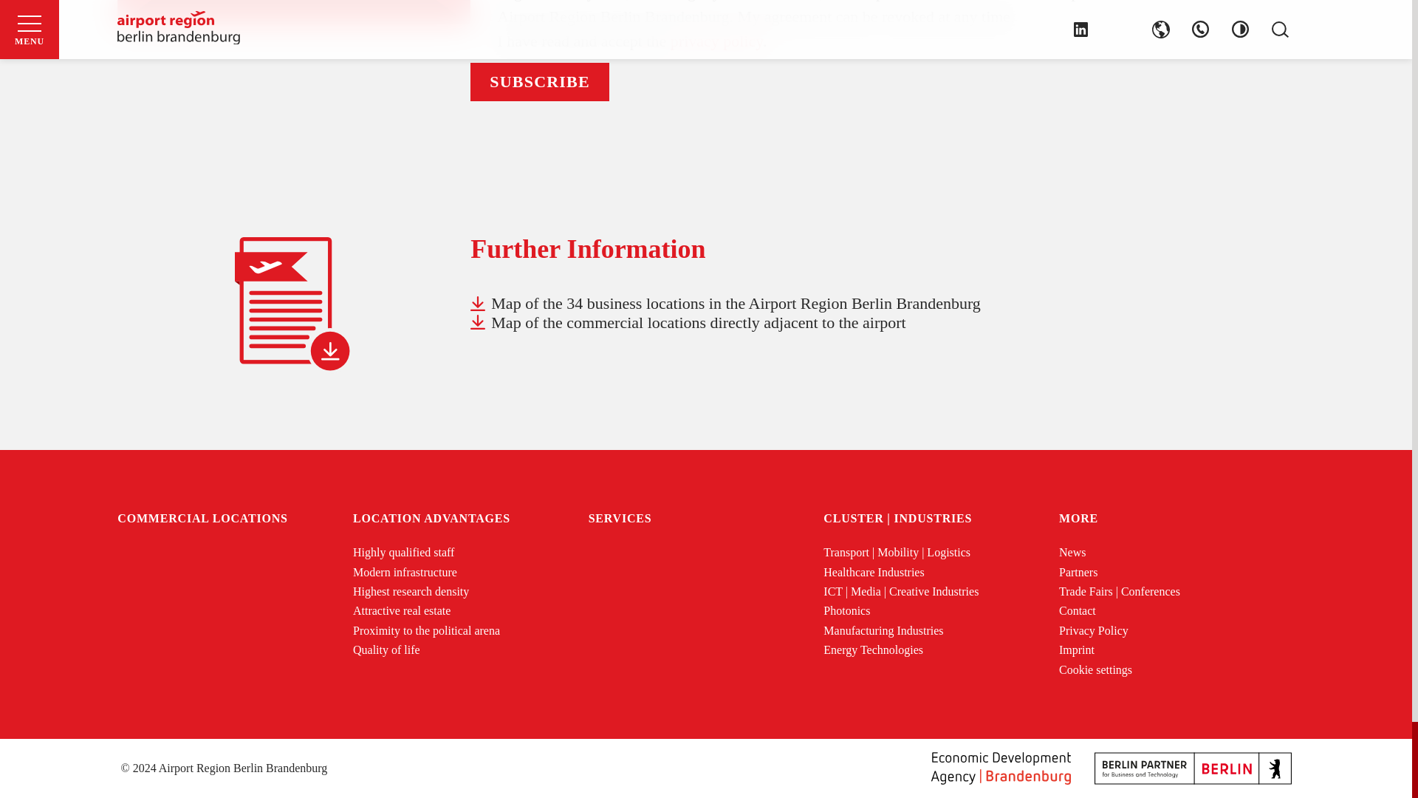  I want to click on Subscribe, so click(540, 82).